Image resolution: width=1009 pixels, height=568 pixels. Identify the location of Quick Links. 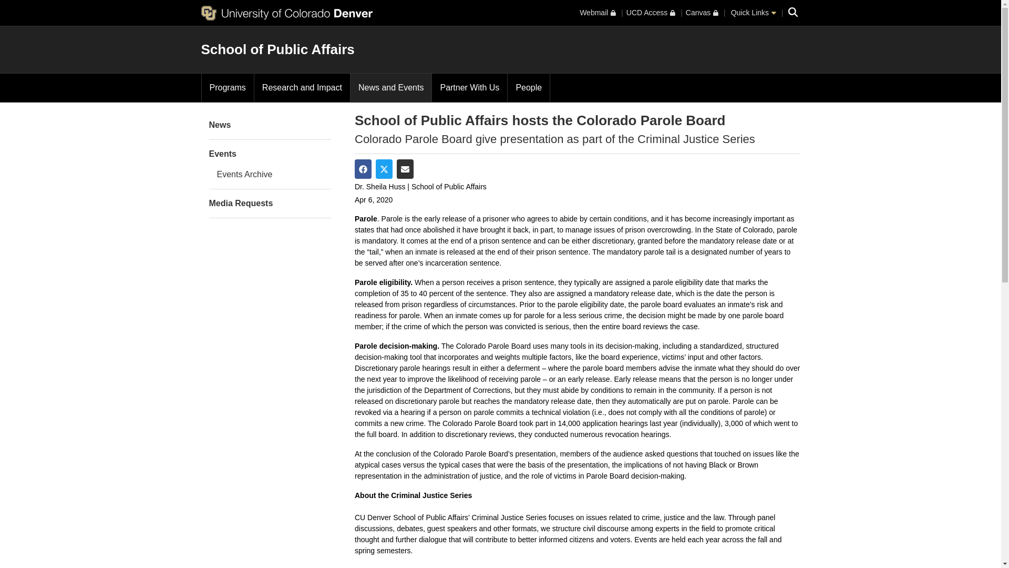
(753, 13).